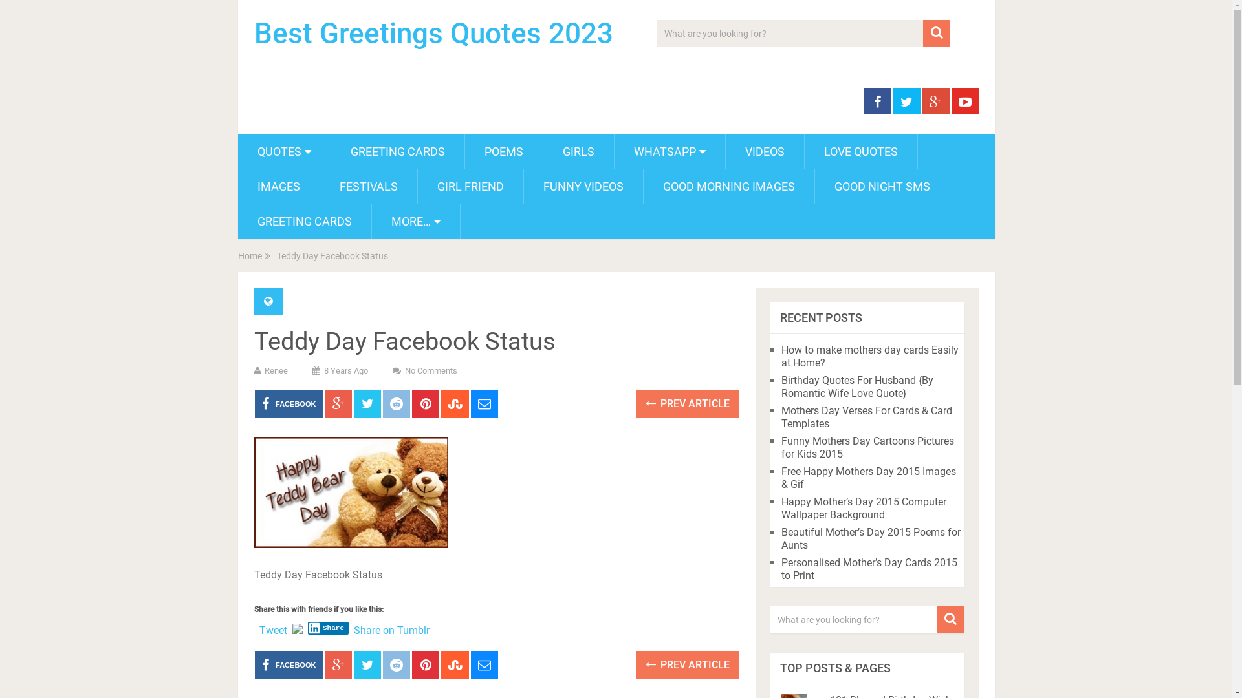  What do you see at coordinates (688, 404) in the screenshot?
I see `PREV ARTICLE` at bounding box center [688, 404].